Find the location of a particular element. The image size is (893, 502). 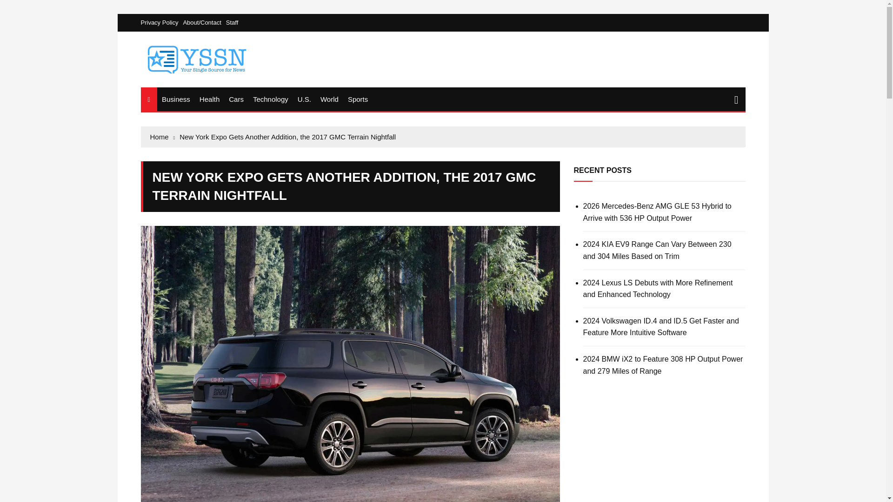

World is located at coordinates (329, 99).